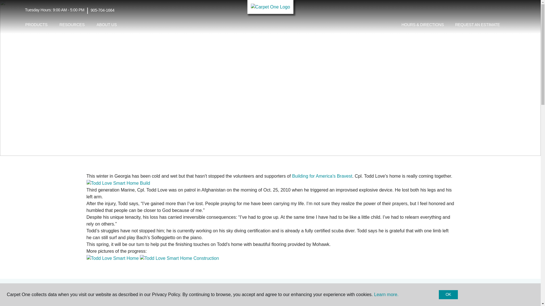 The height and width of the screenshot is (306, 545). I want to click on Todd Love Smart Home, so click(112, 258).